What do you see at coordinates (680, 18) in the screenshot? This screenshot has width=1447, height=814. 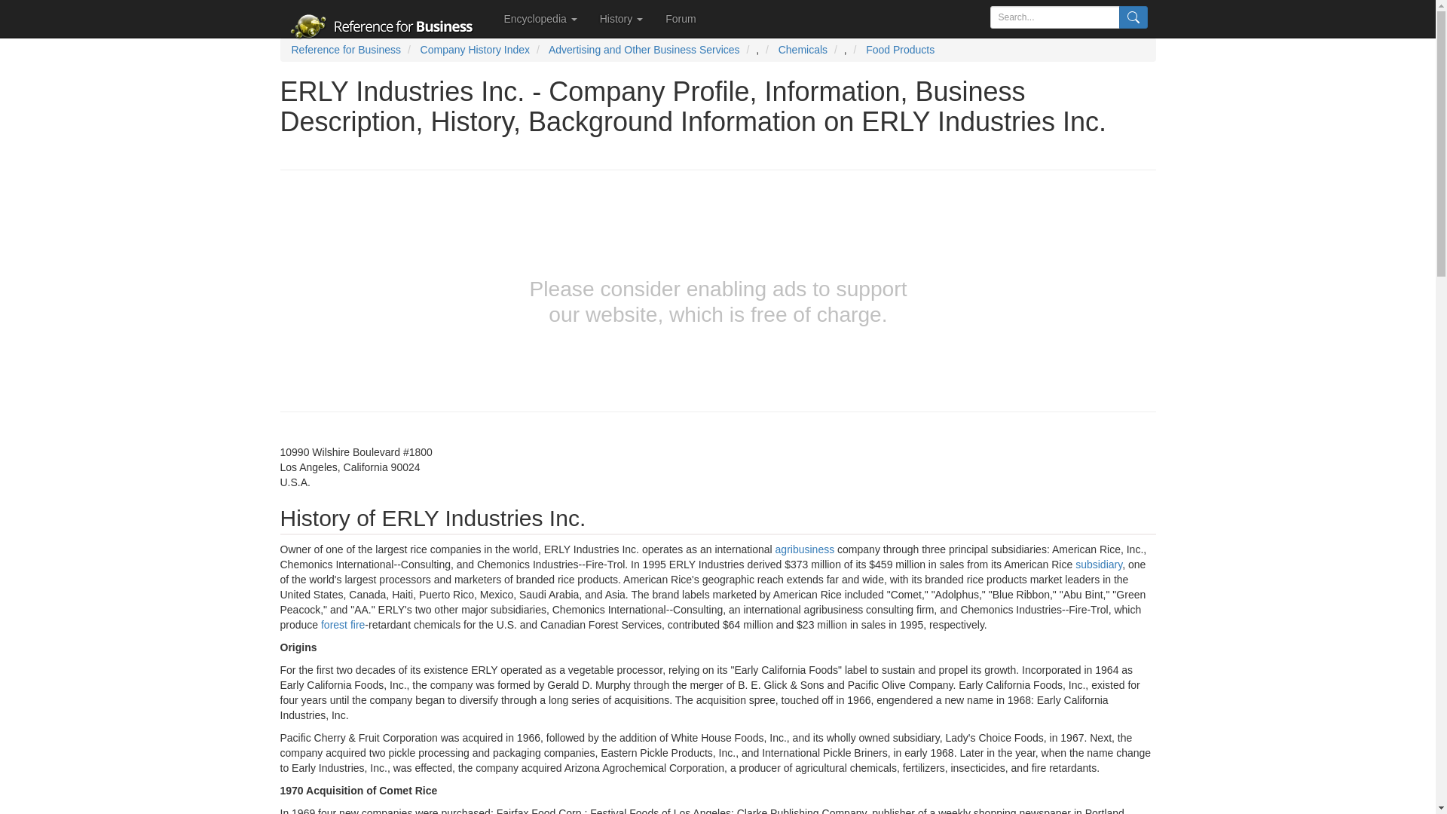 I see `Forum` at bounding box center [680, 18].